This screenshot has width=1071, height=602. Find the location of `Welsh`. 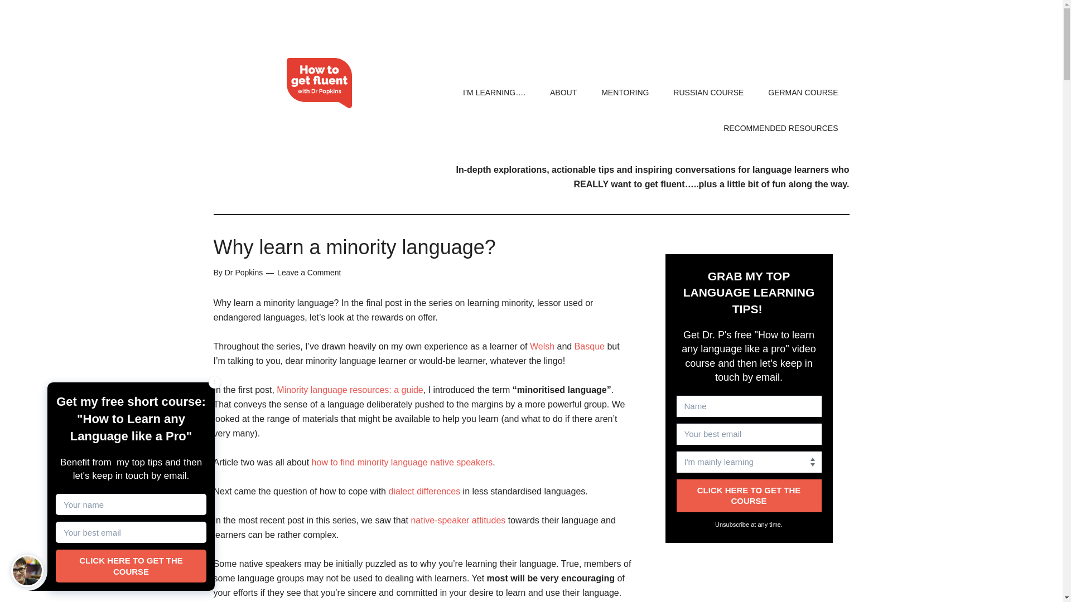

Welsh is located at coordinates (542, 346).